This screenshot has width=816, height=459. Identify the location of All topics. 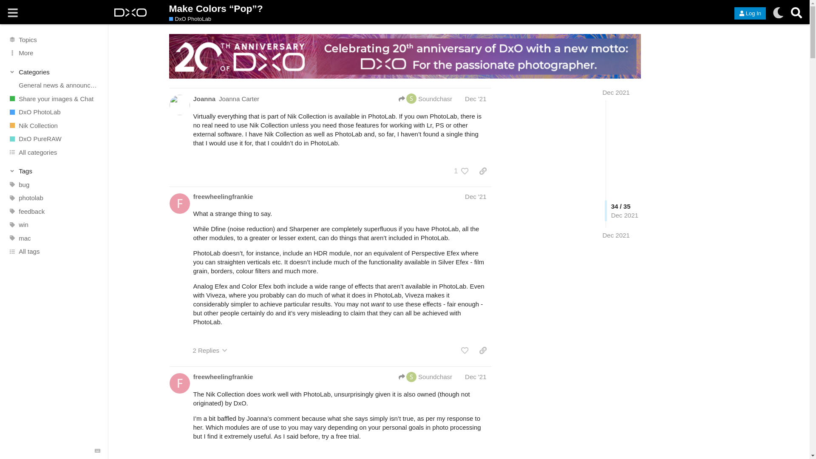
(54, 39).